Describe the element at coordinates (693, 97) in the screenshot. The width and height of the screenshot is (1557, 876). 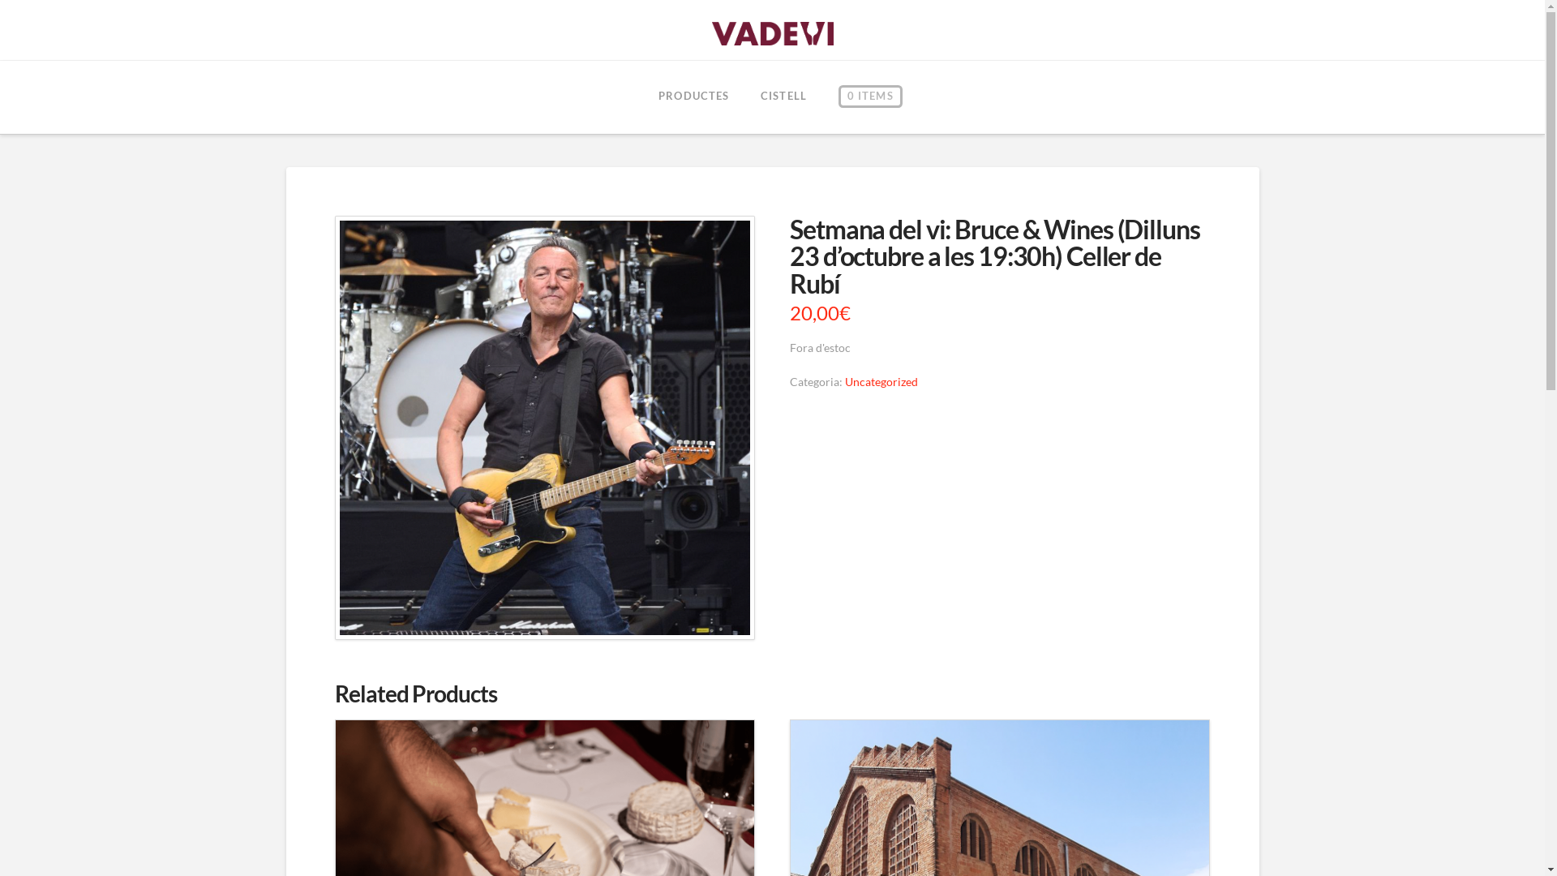
I see `PRODUCTES` at that location.